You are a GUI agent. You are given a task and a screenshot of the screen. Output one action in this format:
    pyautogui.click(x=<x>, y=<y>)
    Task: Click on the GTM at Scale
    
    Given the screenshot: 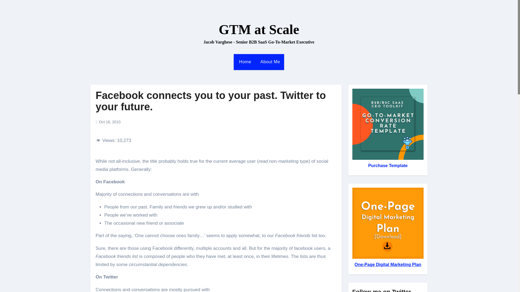 What is the action you would take?
    pyautogui.click(x=259, y=29)
    